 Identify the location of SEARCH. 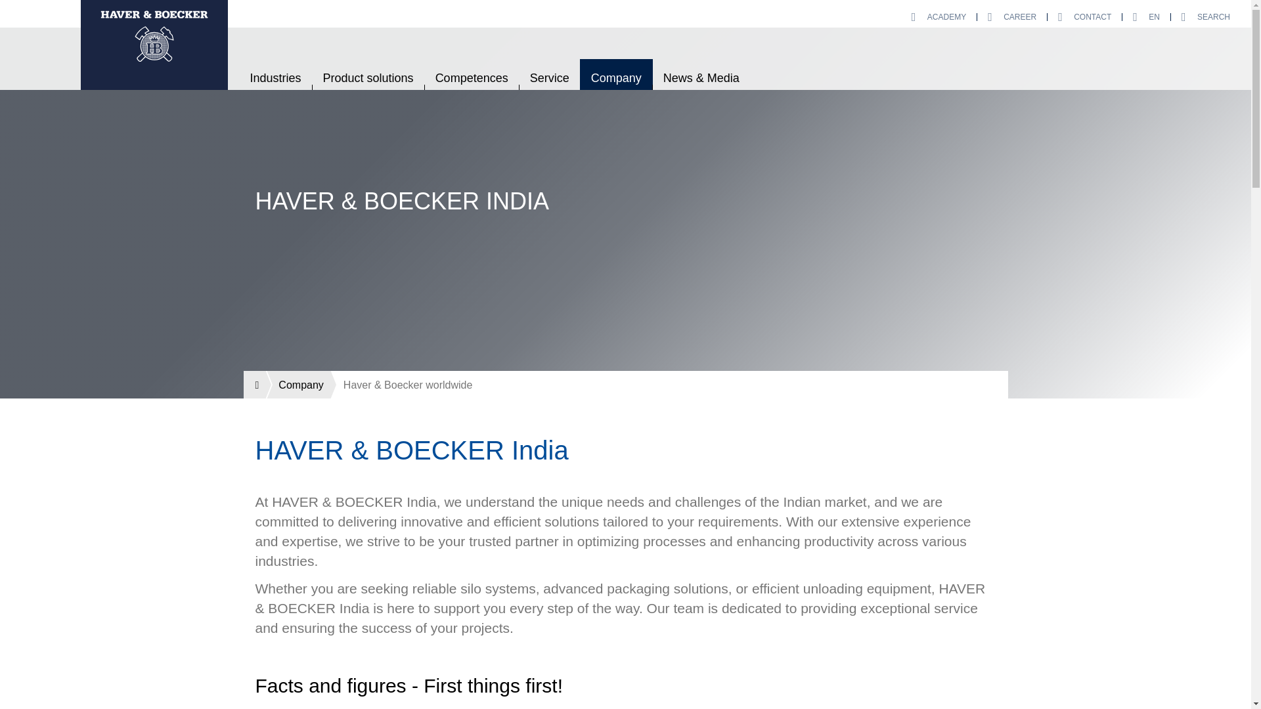
(1205, 17).